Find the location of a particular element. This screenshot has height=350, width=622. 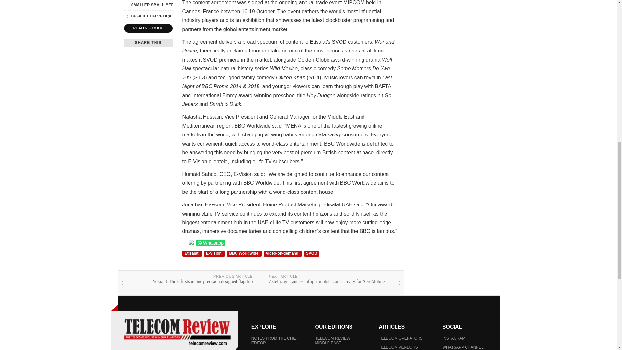

Previous Font Style is located at coordinates (127, 16).